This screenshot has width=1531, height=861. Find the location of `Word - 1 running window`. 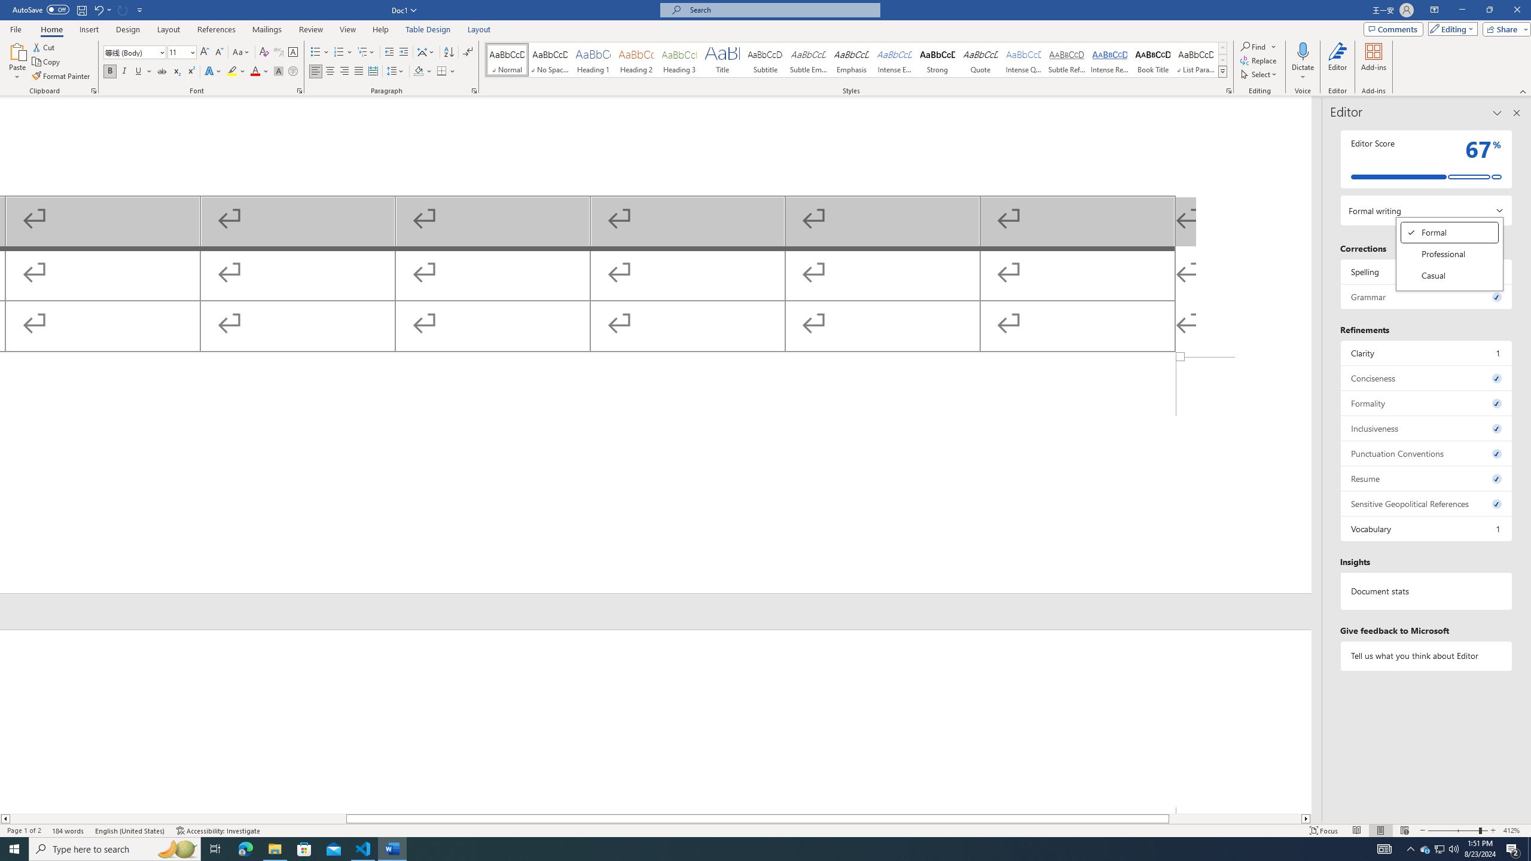

Word - 1 running window is located at coordinates (392, 849).